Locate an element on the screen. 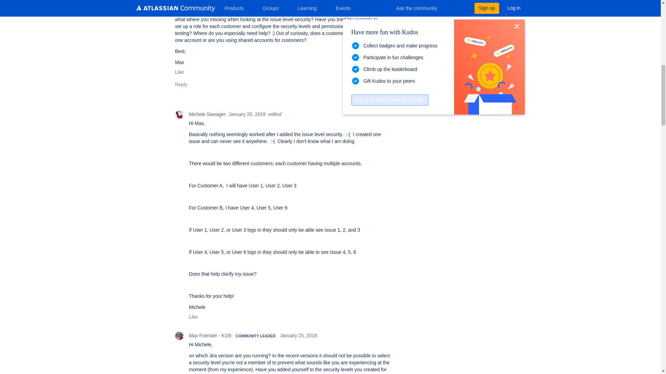 This screenshot has width=666, height=374. Max Foerster - K15t is located at coordinates (179, 336).